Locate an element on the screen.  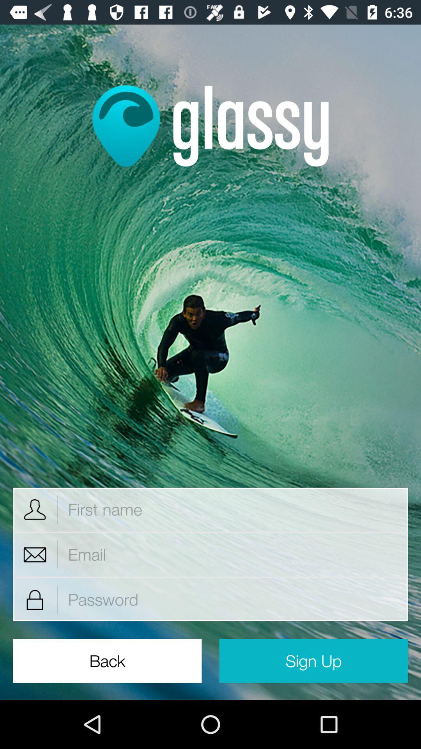
select icon next to back is located at coordinates (313, 661).